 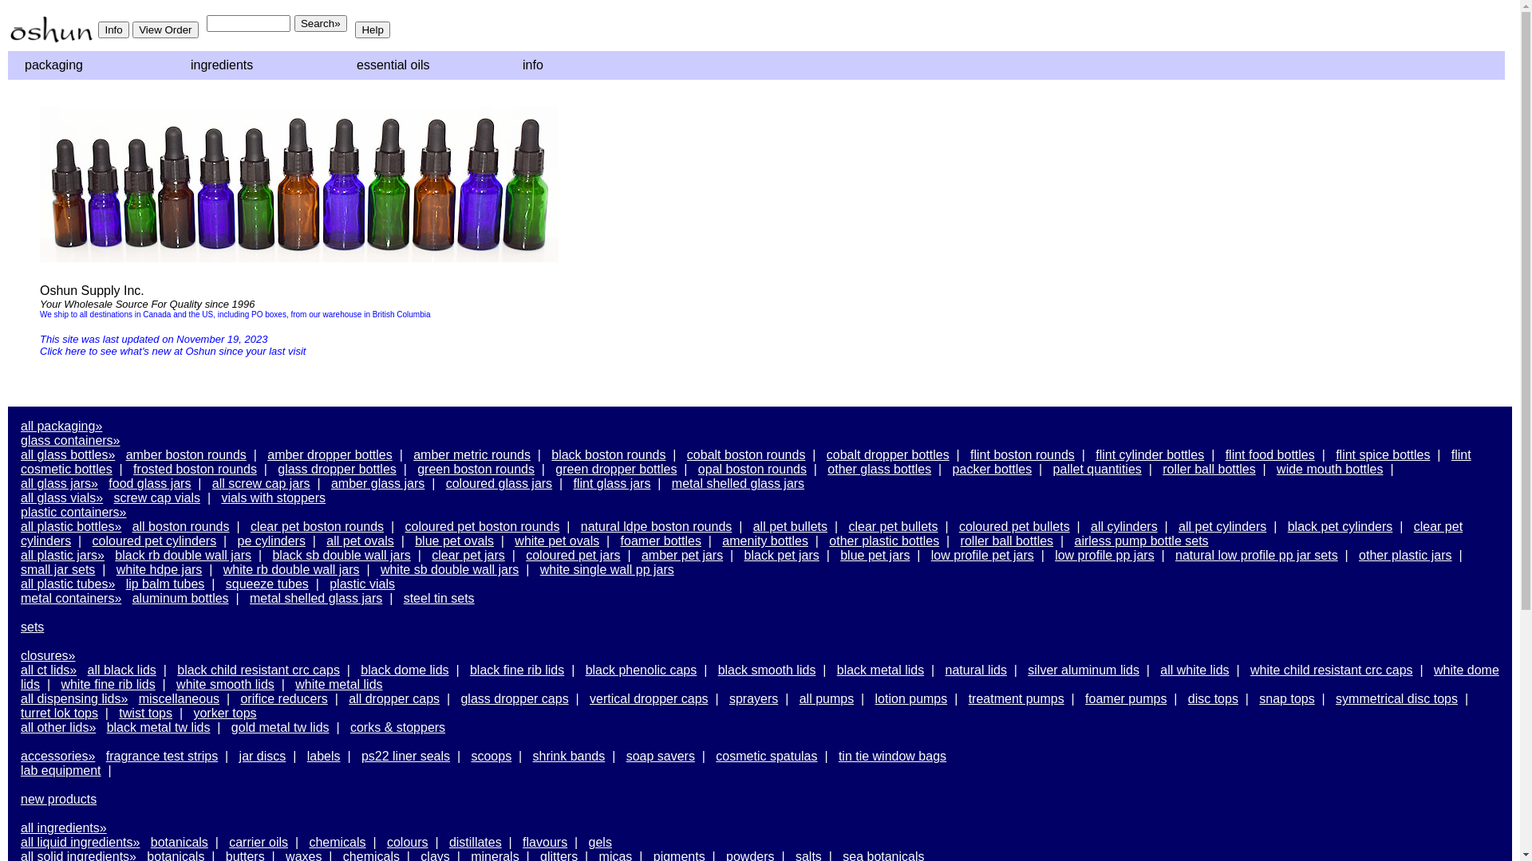 I want to click on pallet quantities, so click(x=1098, y=469).